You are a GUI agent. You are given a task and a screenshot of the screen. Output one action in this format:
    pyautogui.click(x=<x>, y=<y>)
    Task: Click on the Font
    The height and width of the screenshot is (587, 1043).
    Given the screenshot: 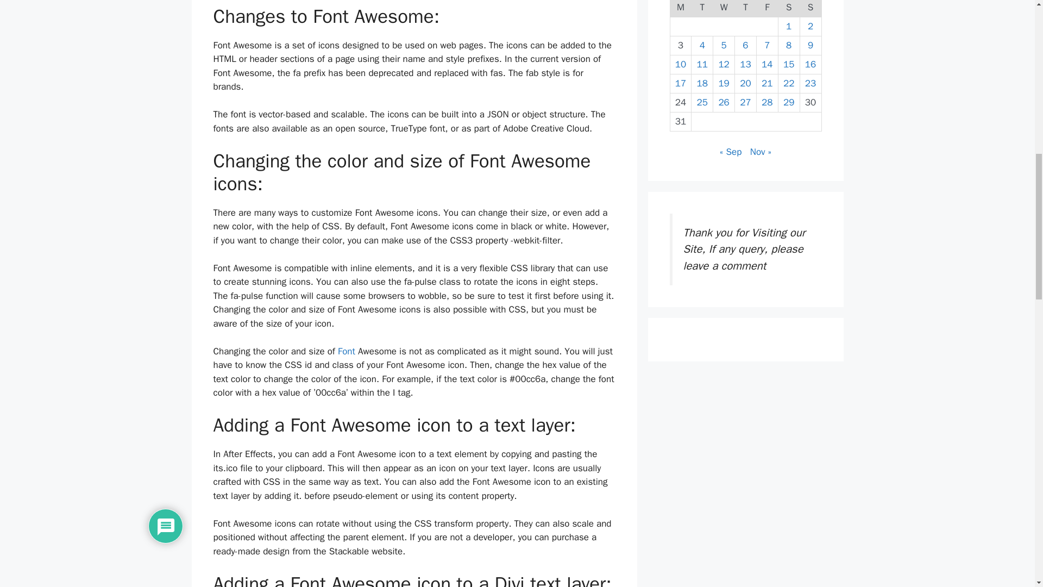 What is the action you would take?
    pyautogui.click(x=347, y=351)
    